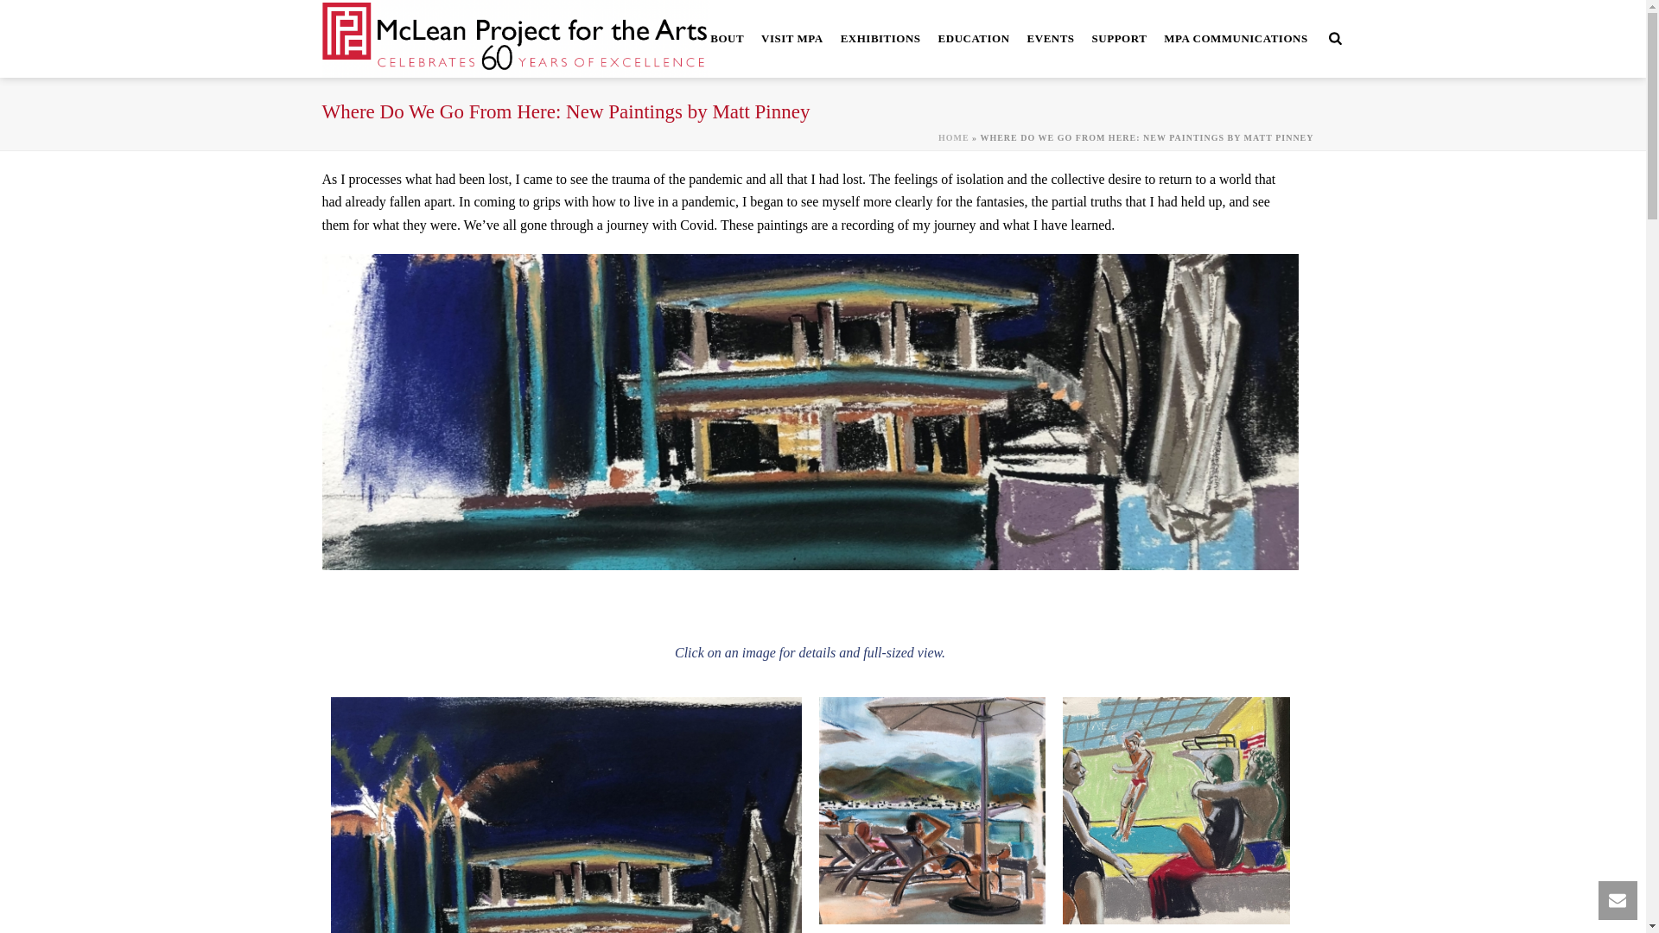 The height and width of the screenshot is (933, 1659). I want to click on EXHIBITIONS, so click(880, 37).